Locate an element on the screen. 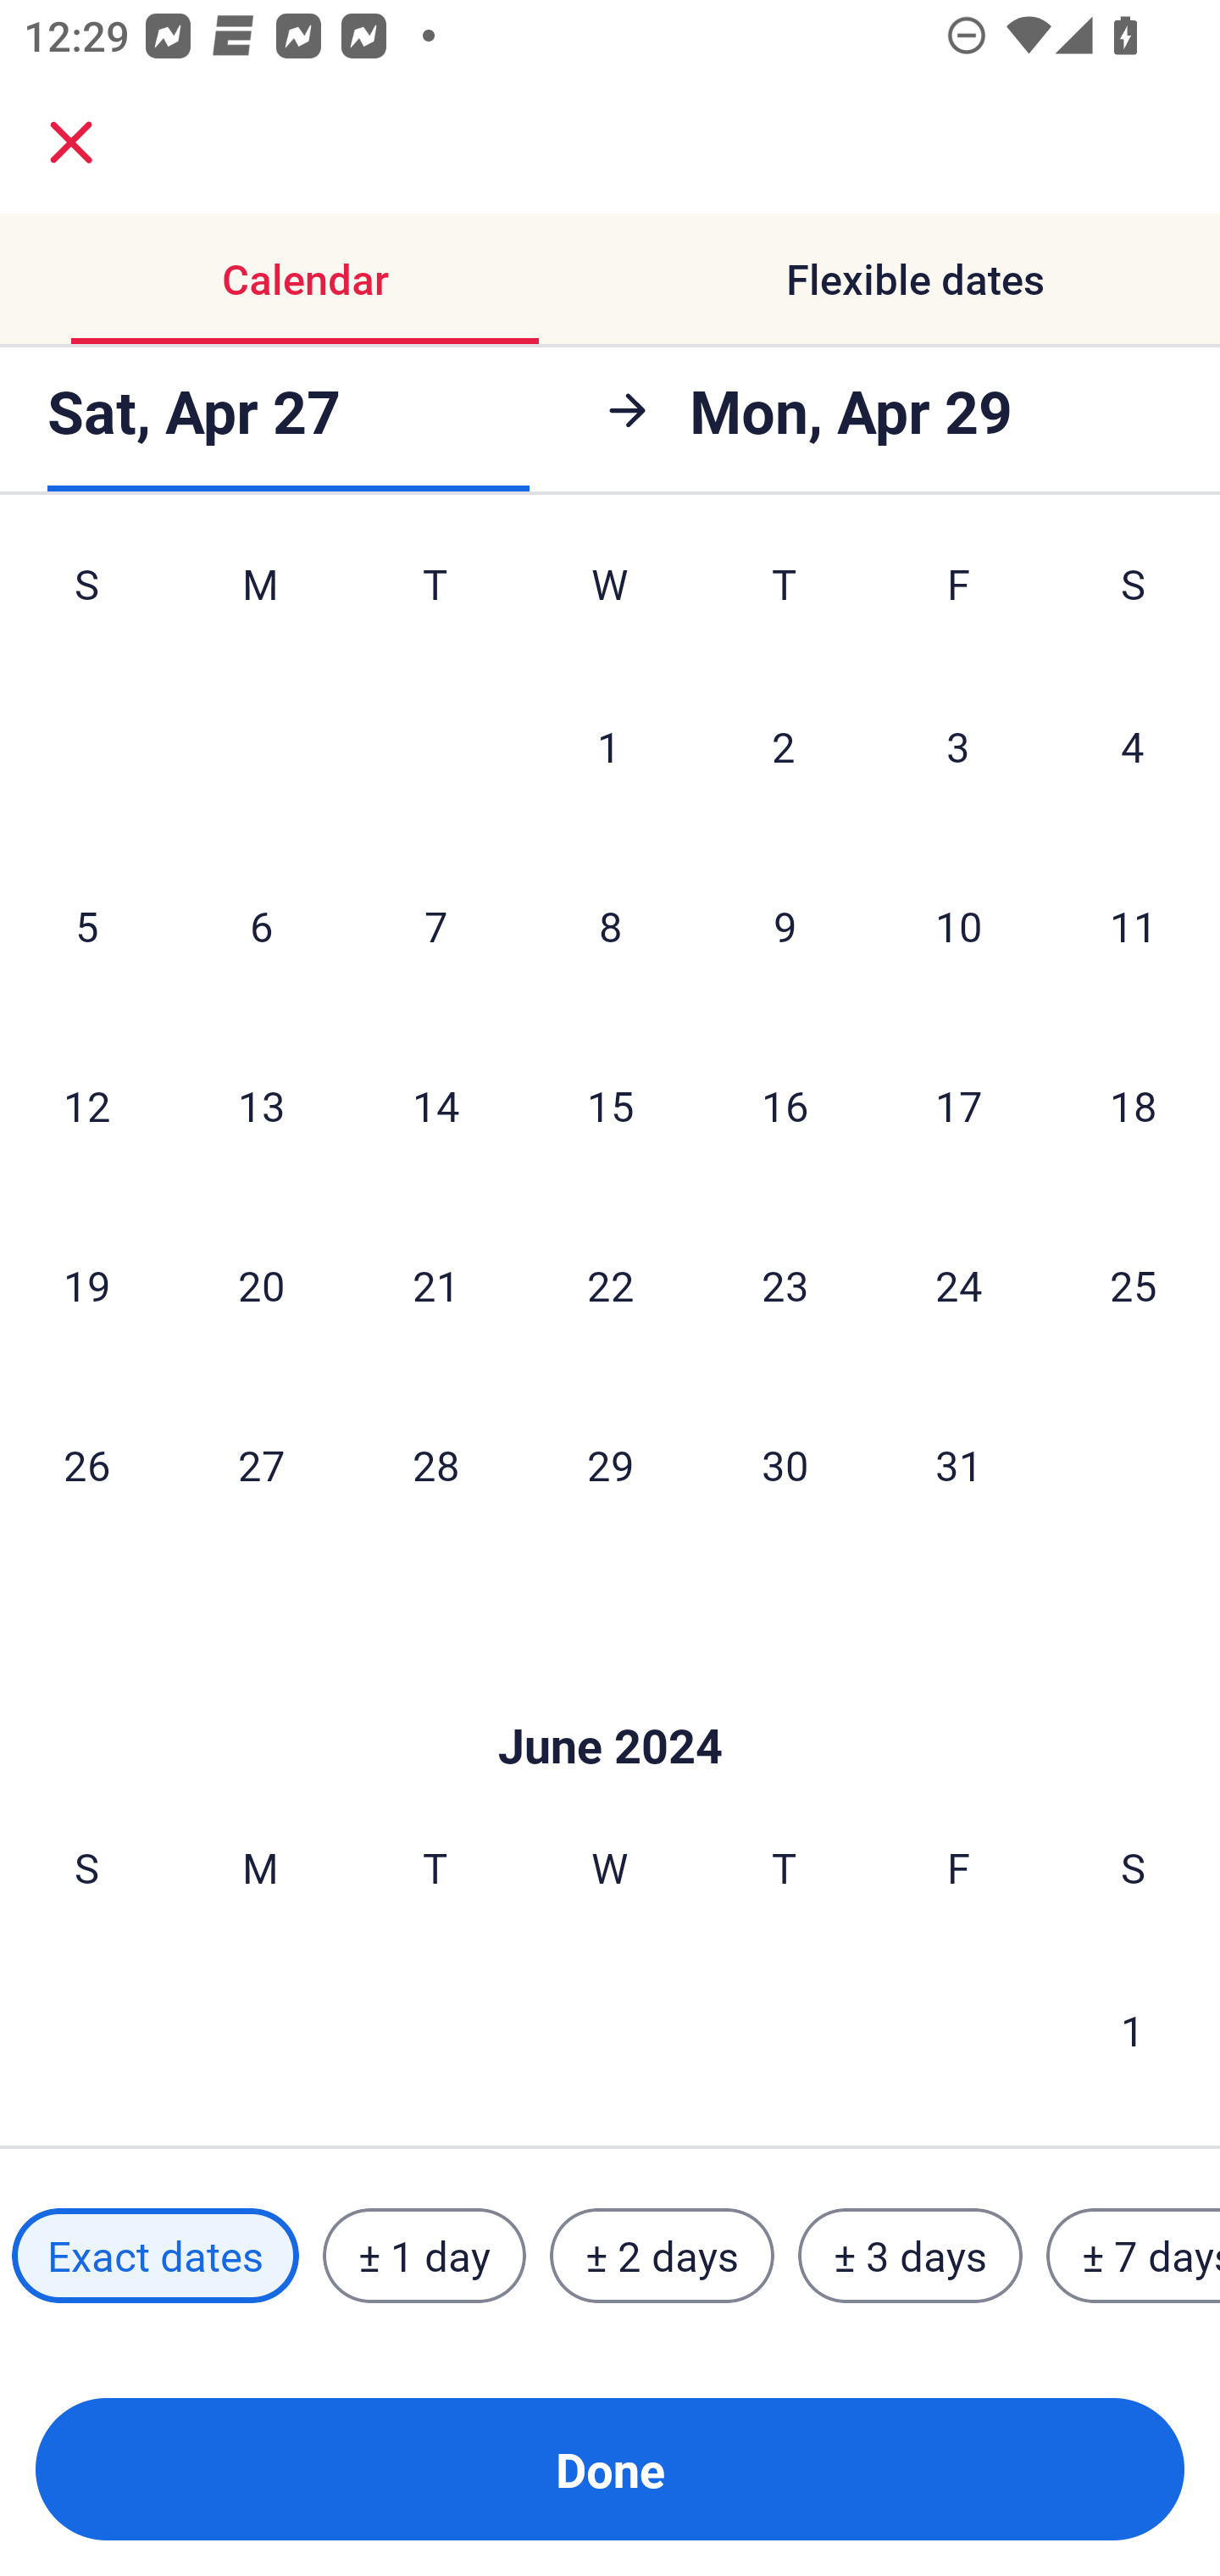  Flexible dates is located at coordinates (915, 280).